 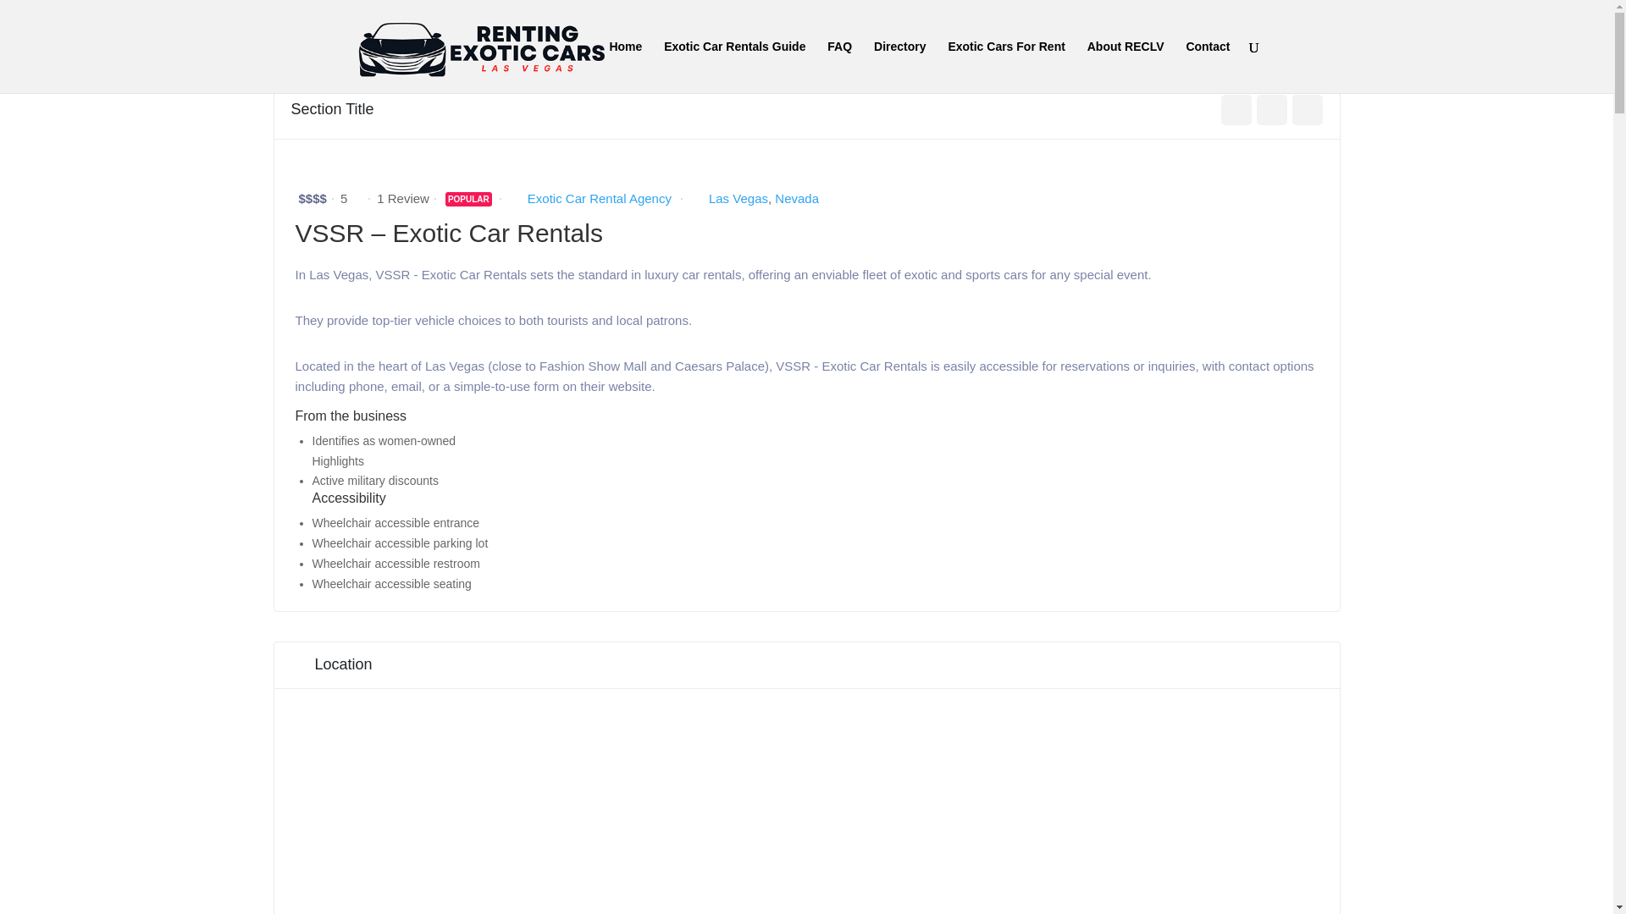 I want to click on Nevada, so click(x=797, y=198).